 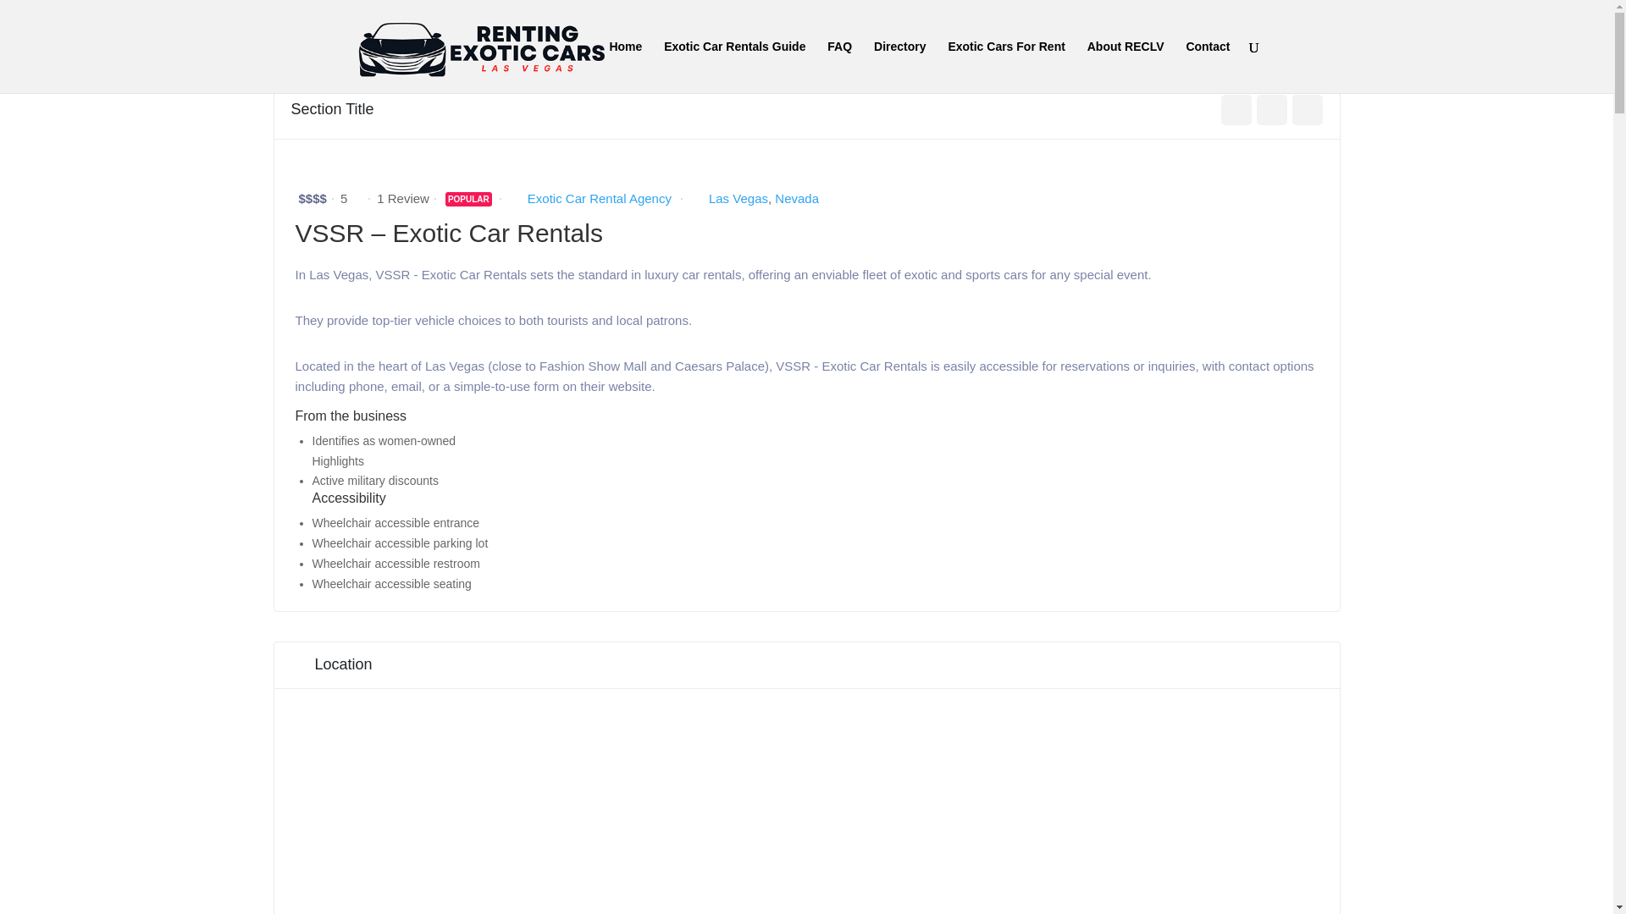 I want to click on Nevada, so click(x=797, y=198).